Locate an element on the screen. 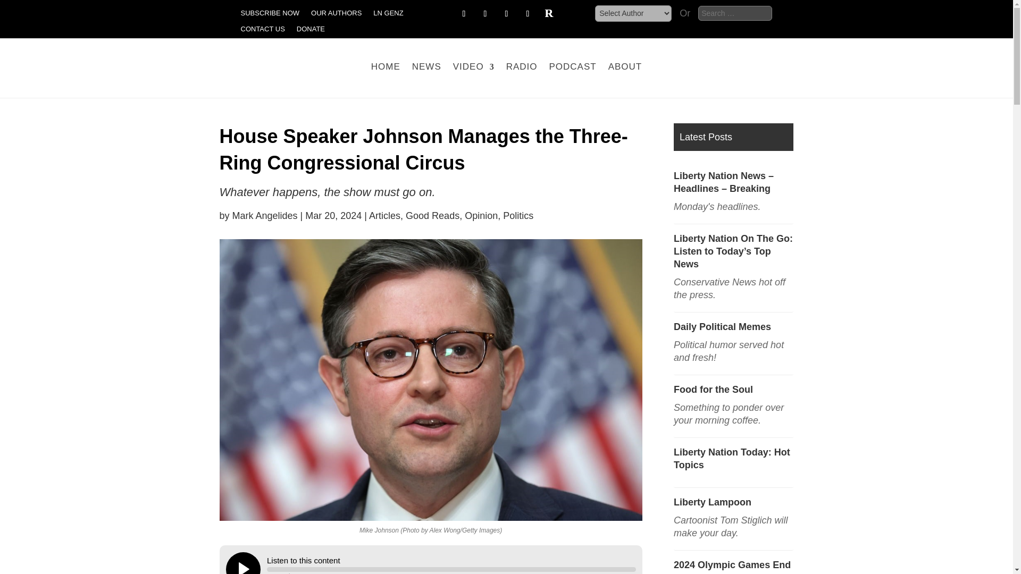 The image size is (1021, 574). Follow on ResearchGate is located at coordinates (549, 14).